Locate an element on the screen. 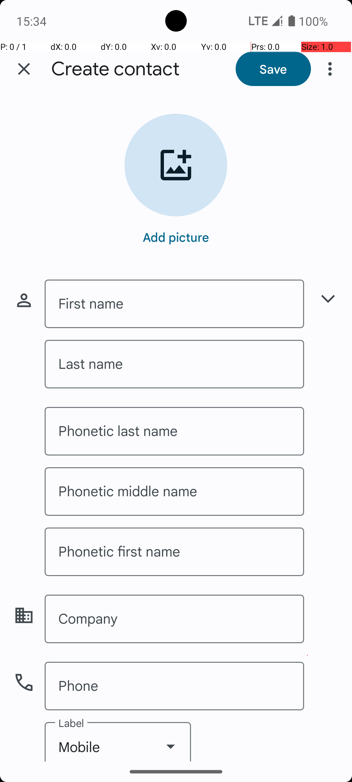  Phonetic last name is located at coordinates (174, 431).